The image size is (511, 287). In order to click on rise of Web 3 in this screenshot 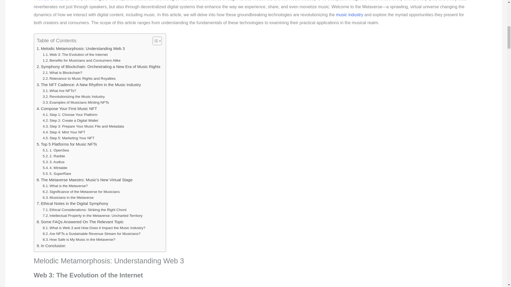, I will do `click(55, 1)`.